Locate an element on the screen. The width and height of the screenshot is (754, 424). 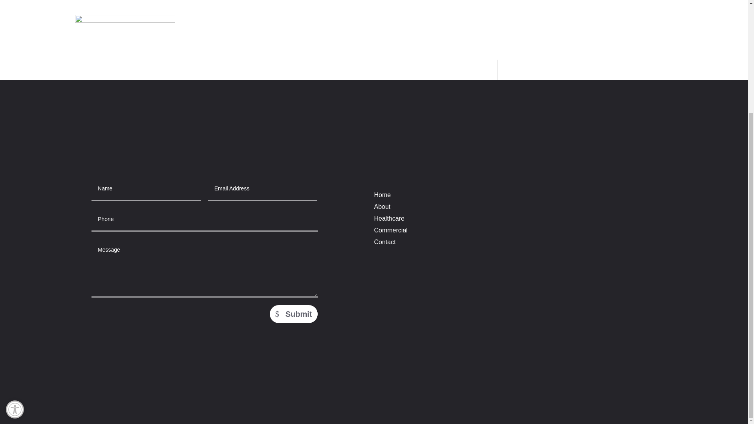
Commercial is located at coordinates (390, 232).